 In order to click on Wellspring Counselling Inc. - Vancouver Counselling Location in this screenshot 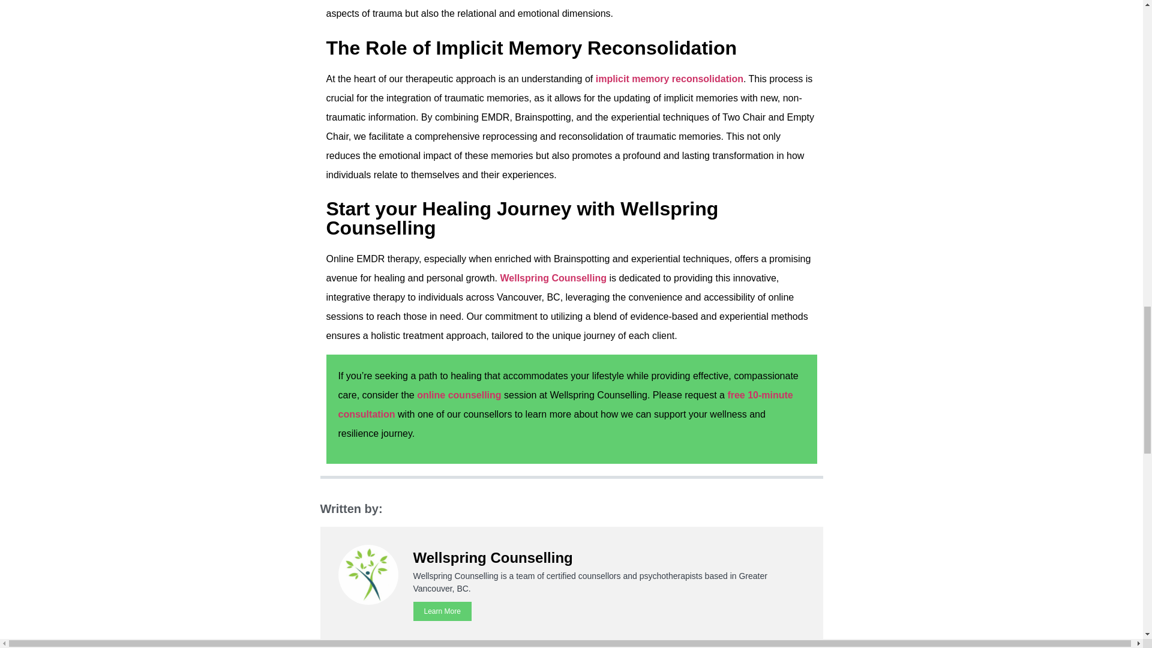, I will do `click(553, 277)`.